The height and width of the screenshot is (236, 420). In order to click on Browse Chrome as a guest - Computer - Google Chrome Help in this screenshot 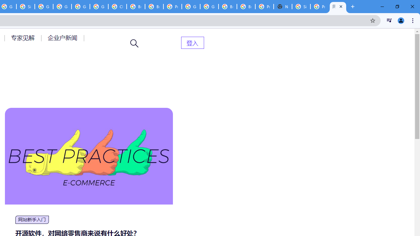, I will do `click(136, 7)`.